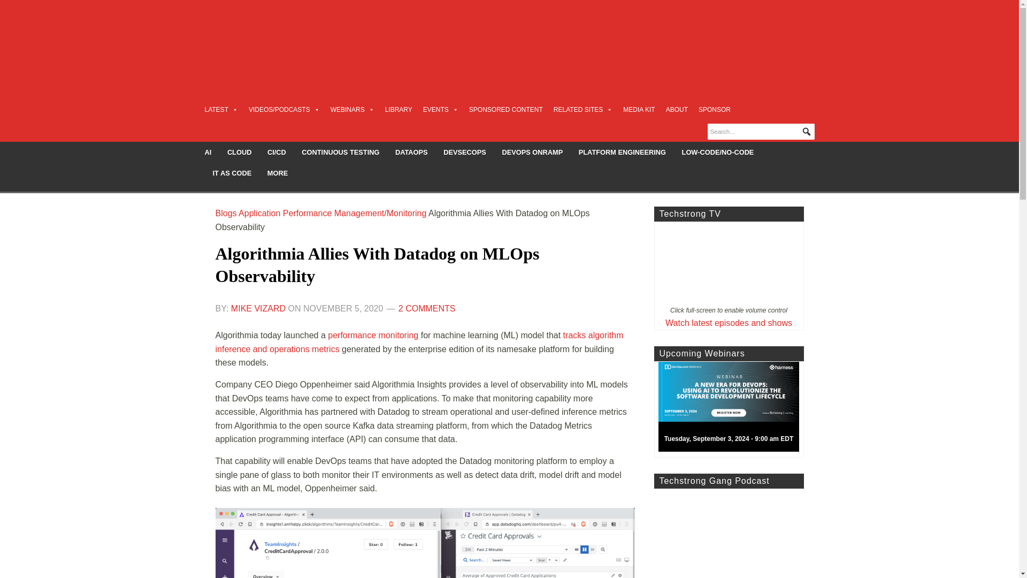 Image resolution: width=1027 pixels, height=578 pixels. Describe the element at coordinates (441, 109) in the screenshot. I see `EVENTS` at that location.